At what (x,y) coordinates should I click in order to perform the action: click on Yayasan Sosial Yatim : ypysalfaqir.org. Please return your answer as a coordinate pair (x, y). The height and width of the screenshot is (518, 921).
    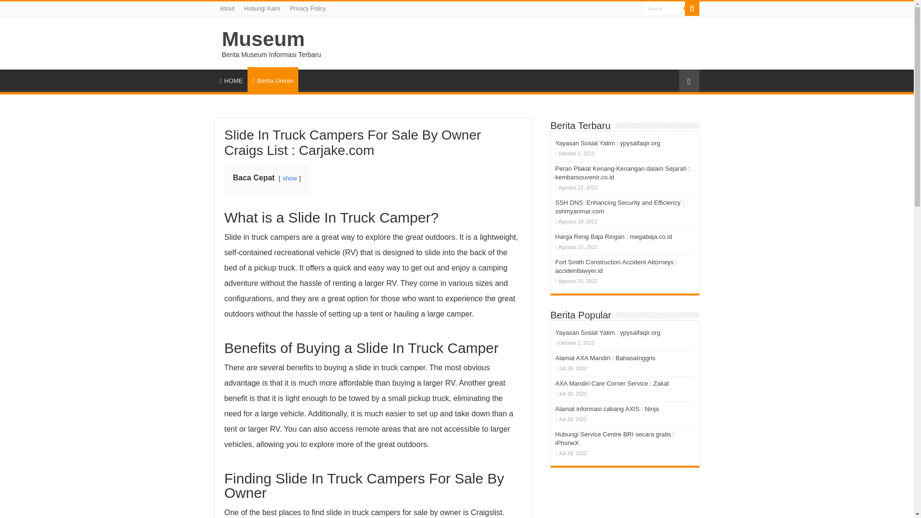
    Looking at the image, I should click on (607, 143).